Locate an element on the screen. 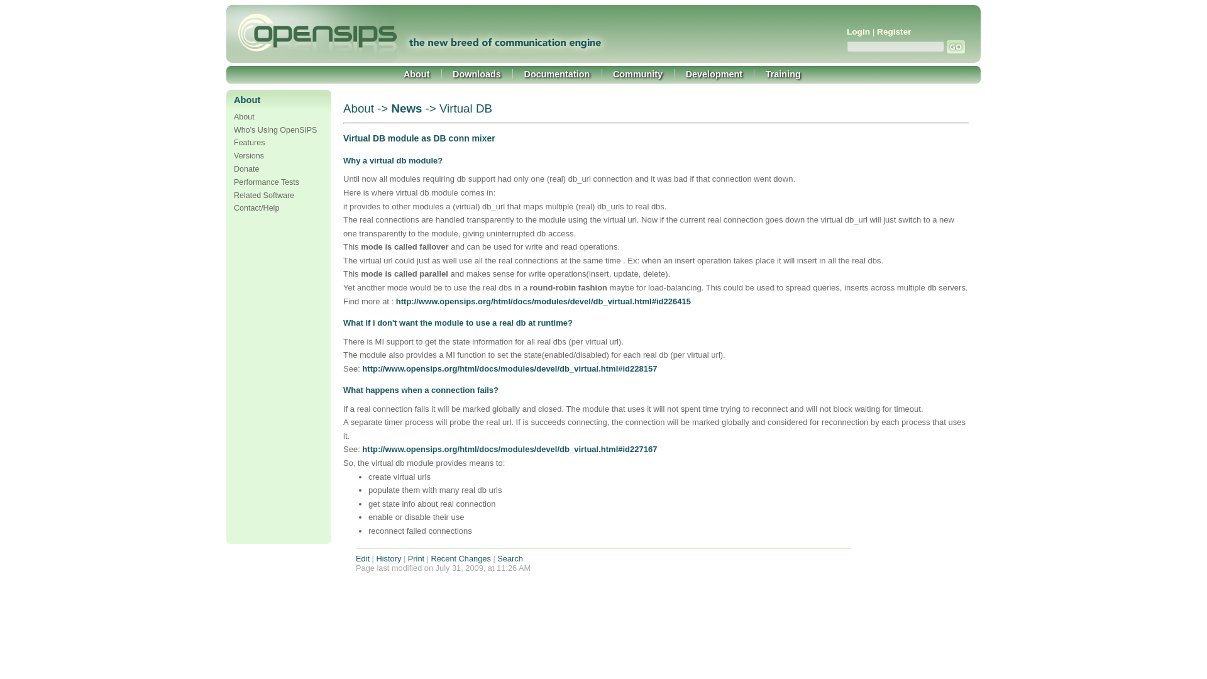 The image size is (1207, 679). Recent Changes is located at coordinates (461, 558).